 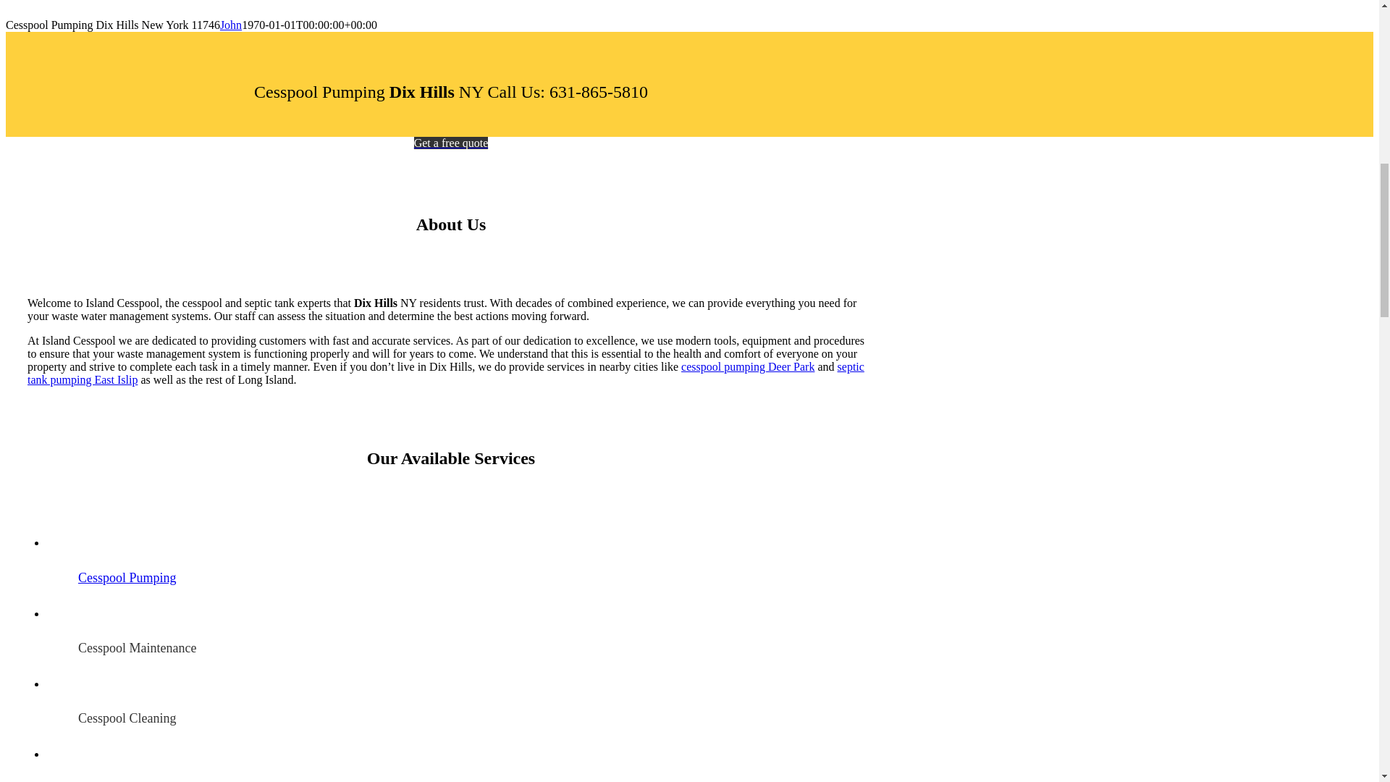 What do you see at coordinates (452, 143) in the screenshot?
I see `Get a free quote` at bounding box center [452, 143].